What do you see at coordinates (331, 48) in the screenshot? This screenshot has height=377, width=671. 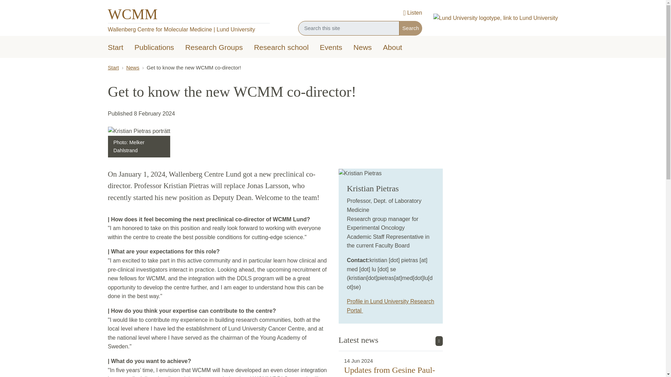 I see `Events` at bounding box center [331, 48].